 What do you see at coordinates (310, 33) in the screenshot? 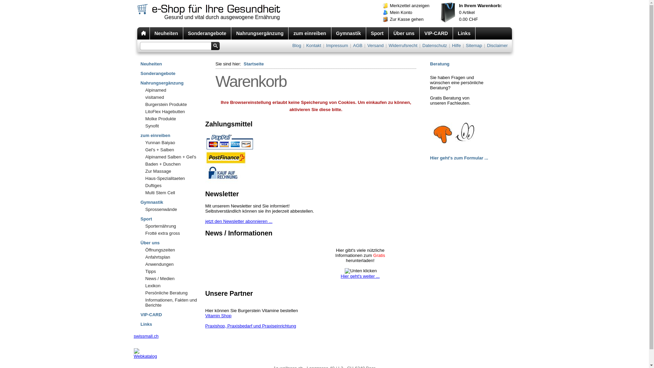
I see `zum einreiben` at bounding box center [310, 33].